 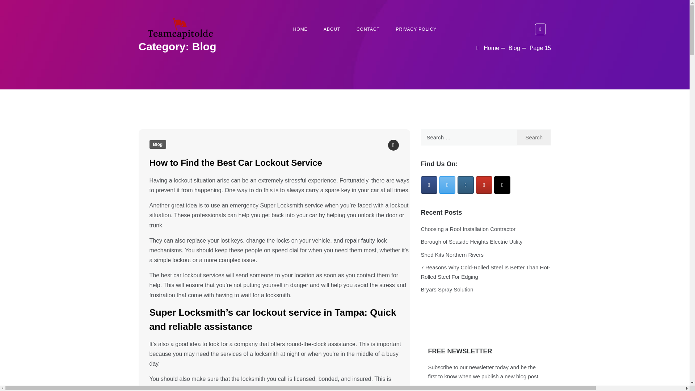 I want to click on Teamcapitoldc on Facebook, so click(x=429, y=185).